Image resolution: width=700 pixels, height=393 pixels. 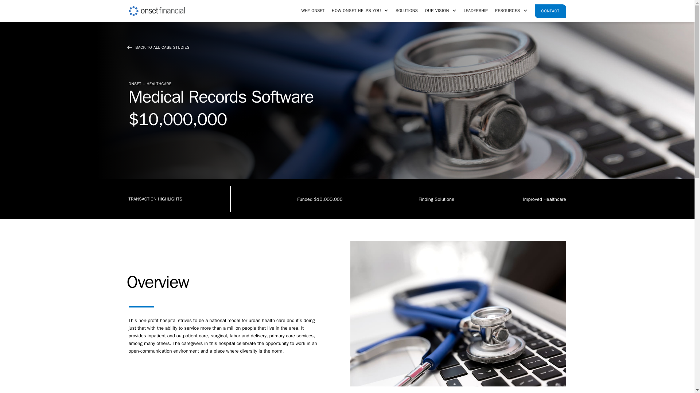 What do you see at coordinates (312, 11) in the screenshot?
I see `WHY ONSET` at bounding box center [312, 11].